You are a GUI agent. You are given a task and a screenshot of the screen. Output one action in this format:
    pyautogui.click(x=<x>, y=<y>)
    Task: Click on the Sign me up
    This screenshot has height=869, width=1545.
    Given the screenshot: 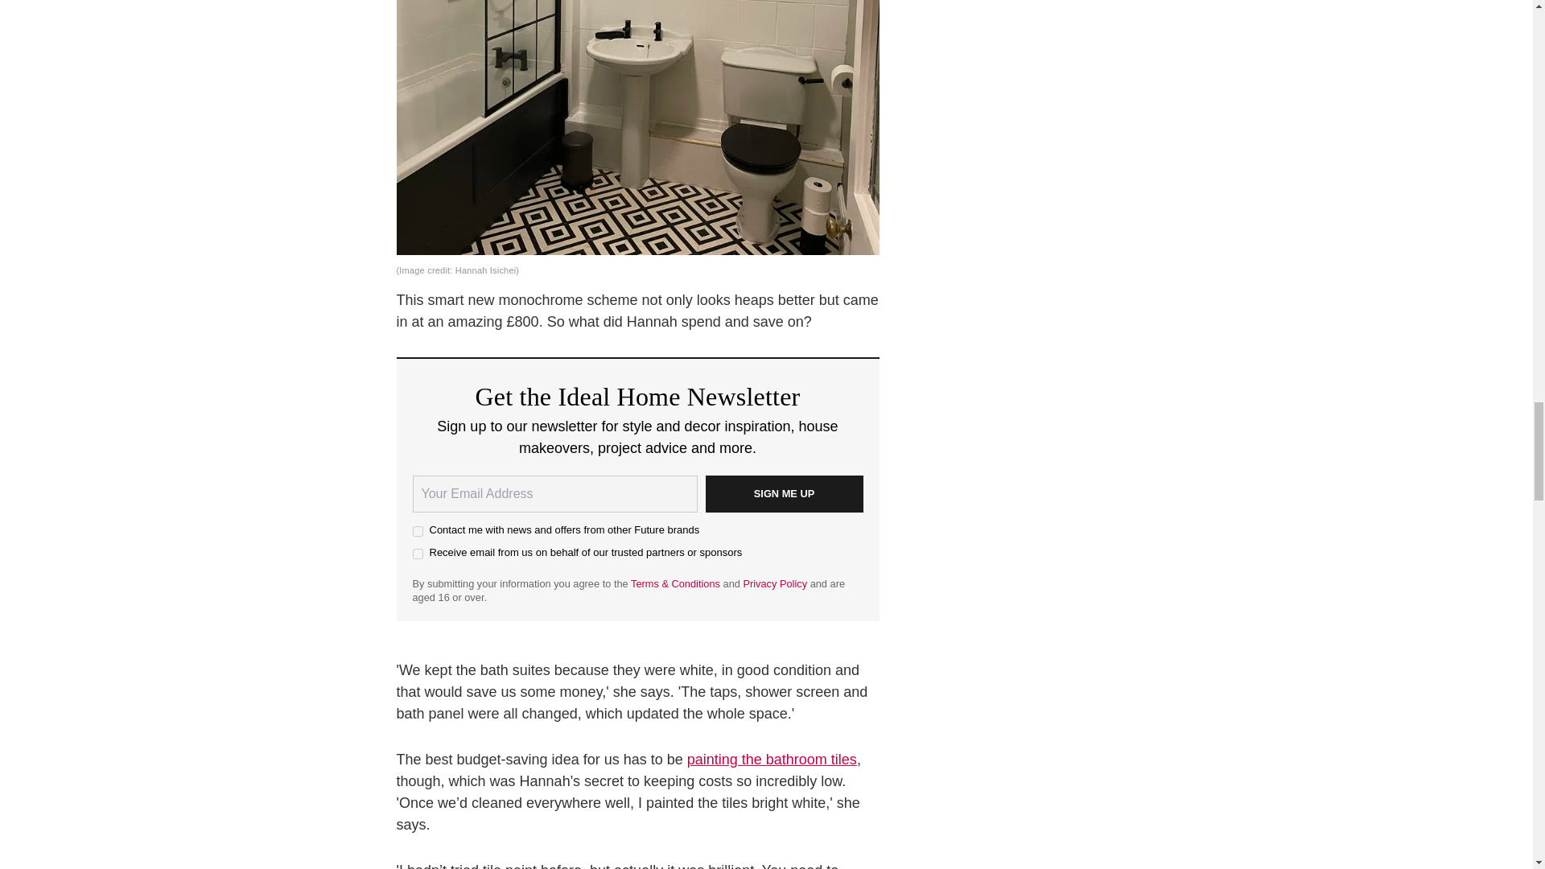 What is the action you would take?
    pyautogui.click(x=783, y=494)
    